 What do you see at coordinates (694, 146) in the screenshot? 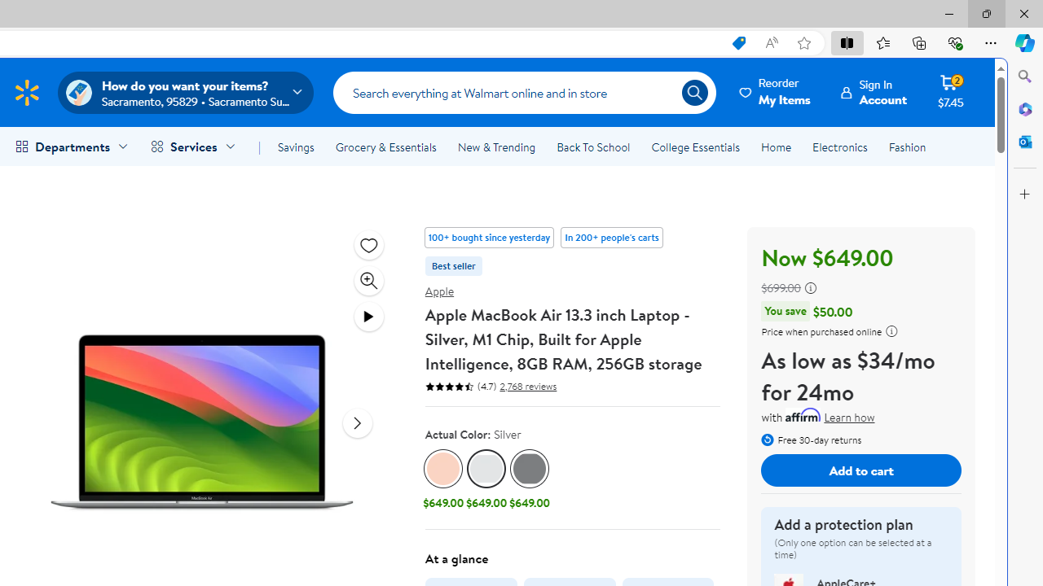
I see `College Essentials` at bounding box center [694, 146].